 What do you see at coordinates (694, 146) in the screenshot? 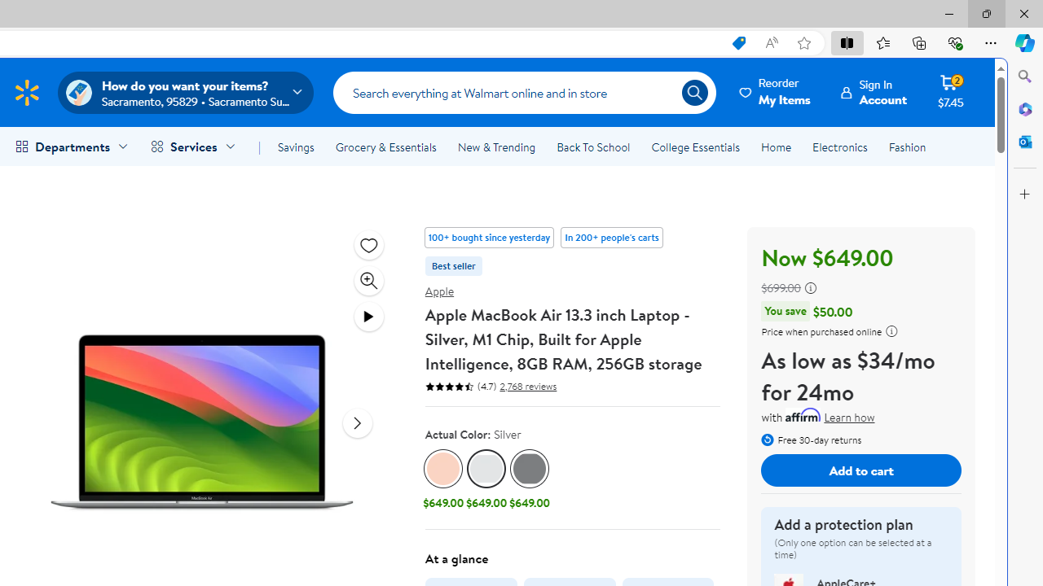
I see `College Essentials` at bounding box center [694, 146].